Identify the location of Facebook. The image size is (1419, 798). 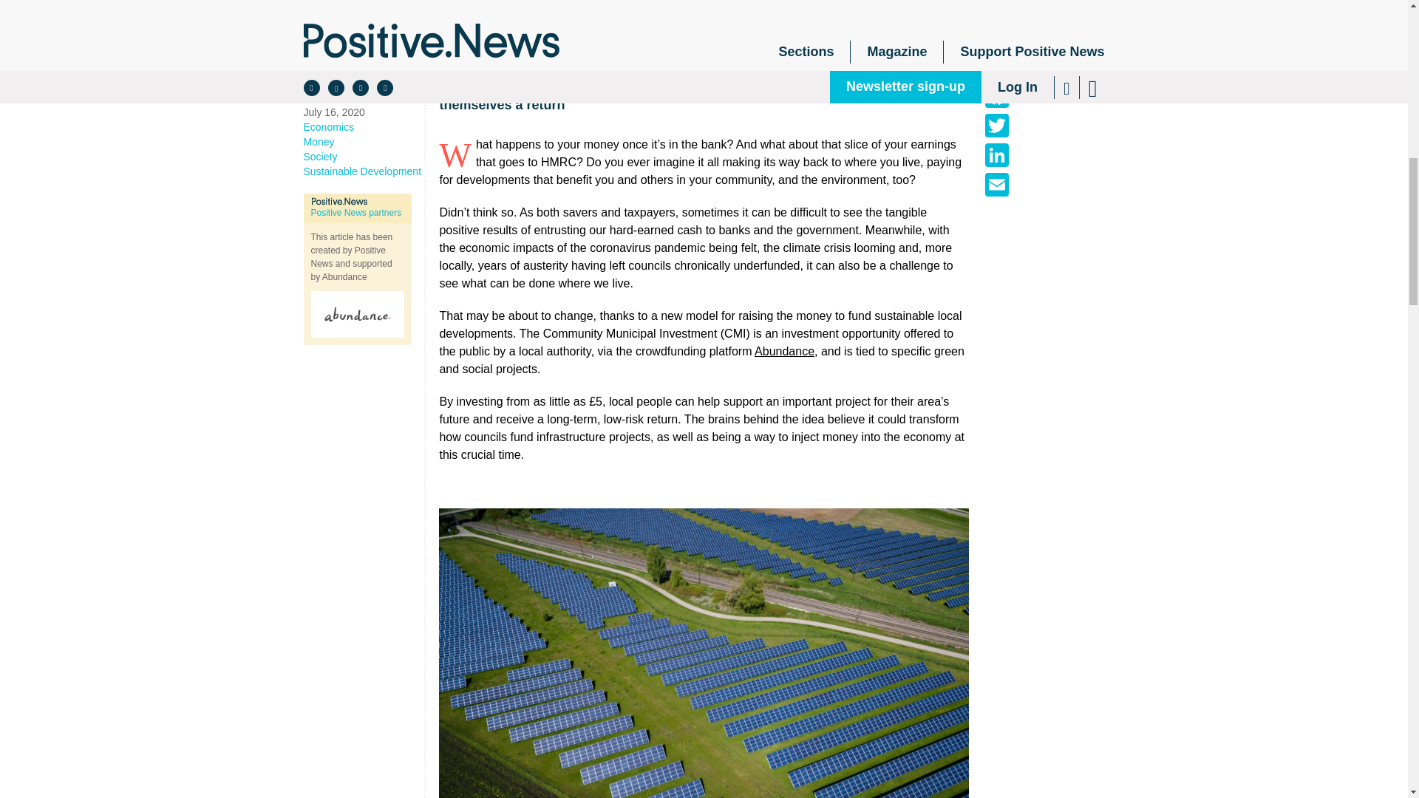
(996, 96).